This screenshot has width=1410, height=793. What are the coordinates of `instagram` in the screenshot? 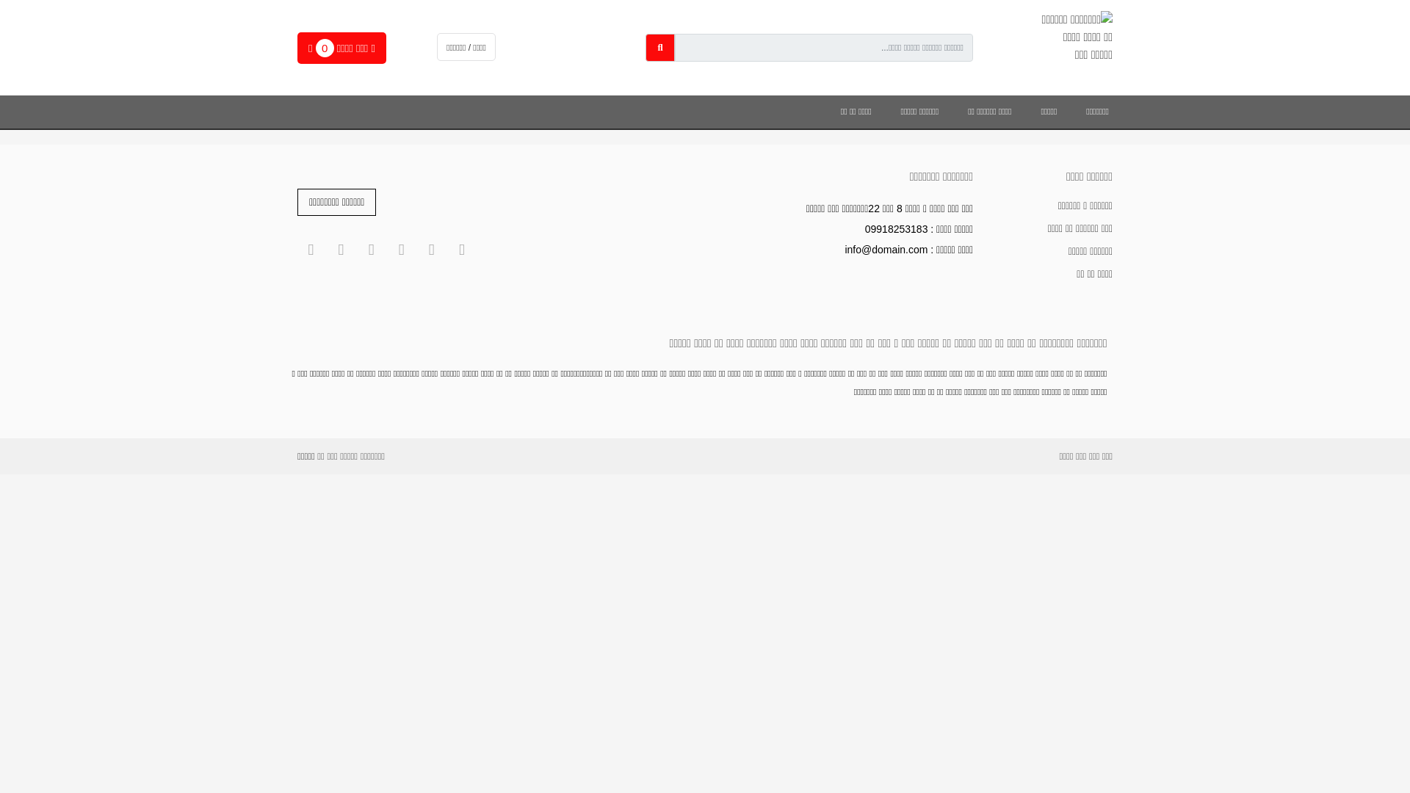 It's located at (432, 250).